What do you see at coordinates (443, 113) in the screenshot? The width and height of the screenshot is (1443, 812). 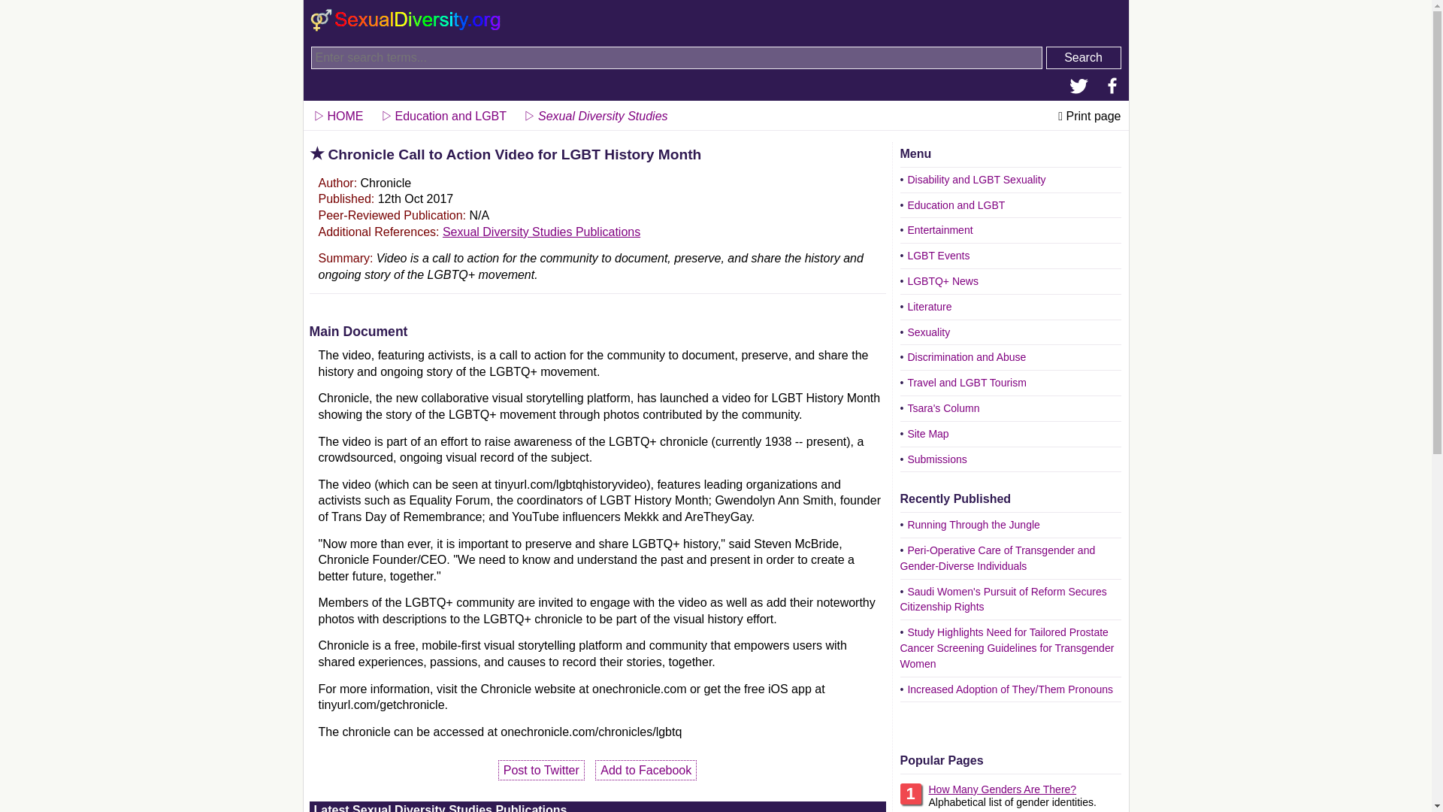 I see `Education and LGBT` at bounding box center [443, 113].